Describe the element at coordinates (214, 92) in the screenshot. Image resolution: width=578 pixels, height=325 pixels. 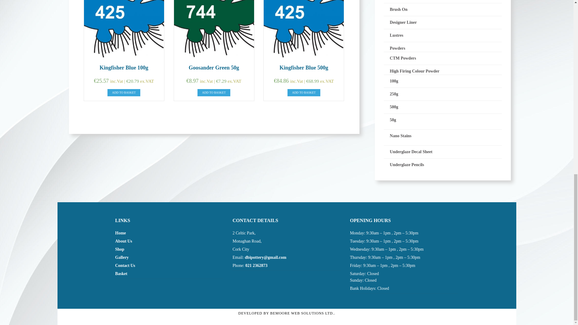
I see `ADD TO BASKET` at that location.